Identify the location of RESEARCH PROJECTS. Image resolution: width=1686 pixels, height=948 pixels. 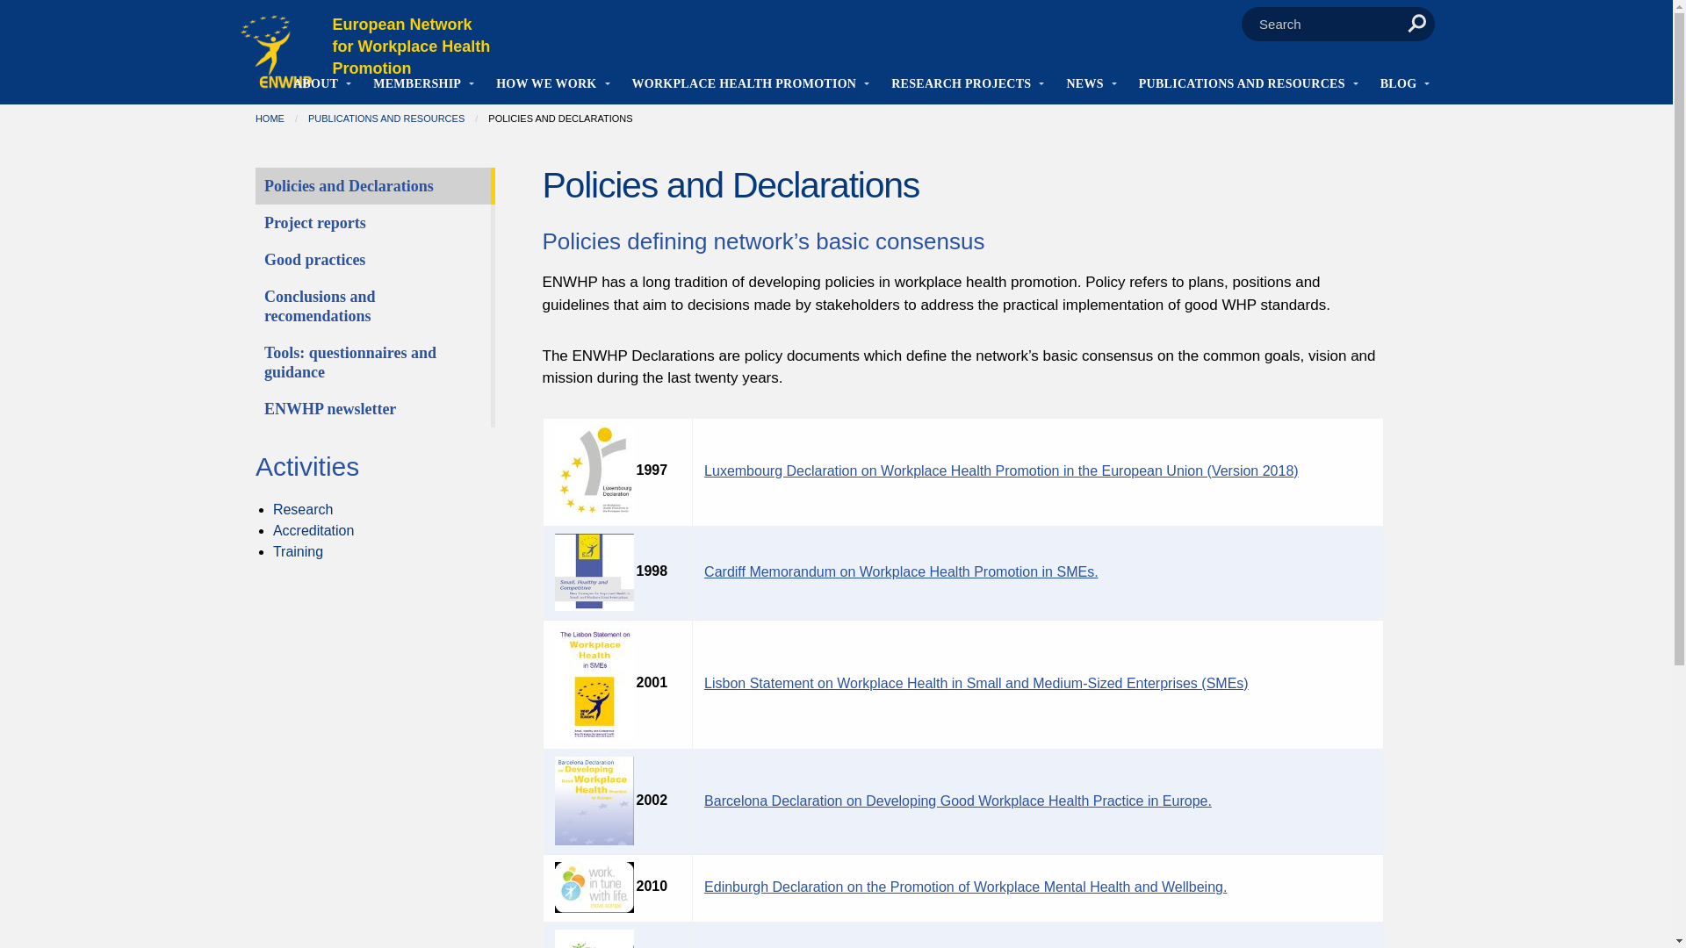
(961, 86).